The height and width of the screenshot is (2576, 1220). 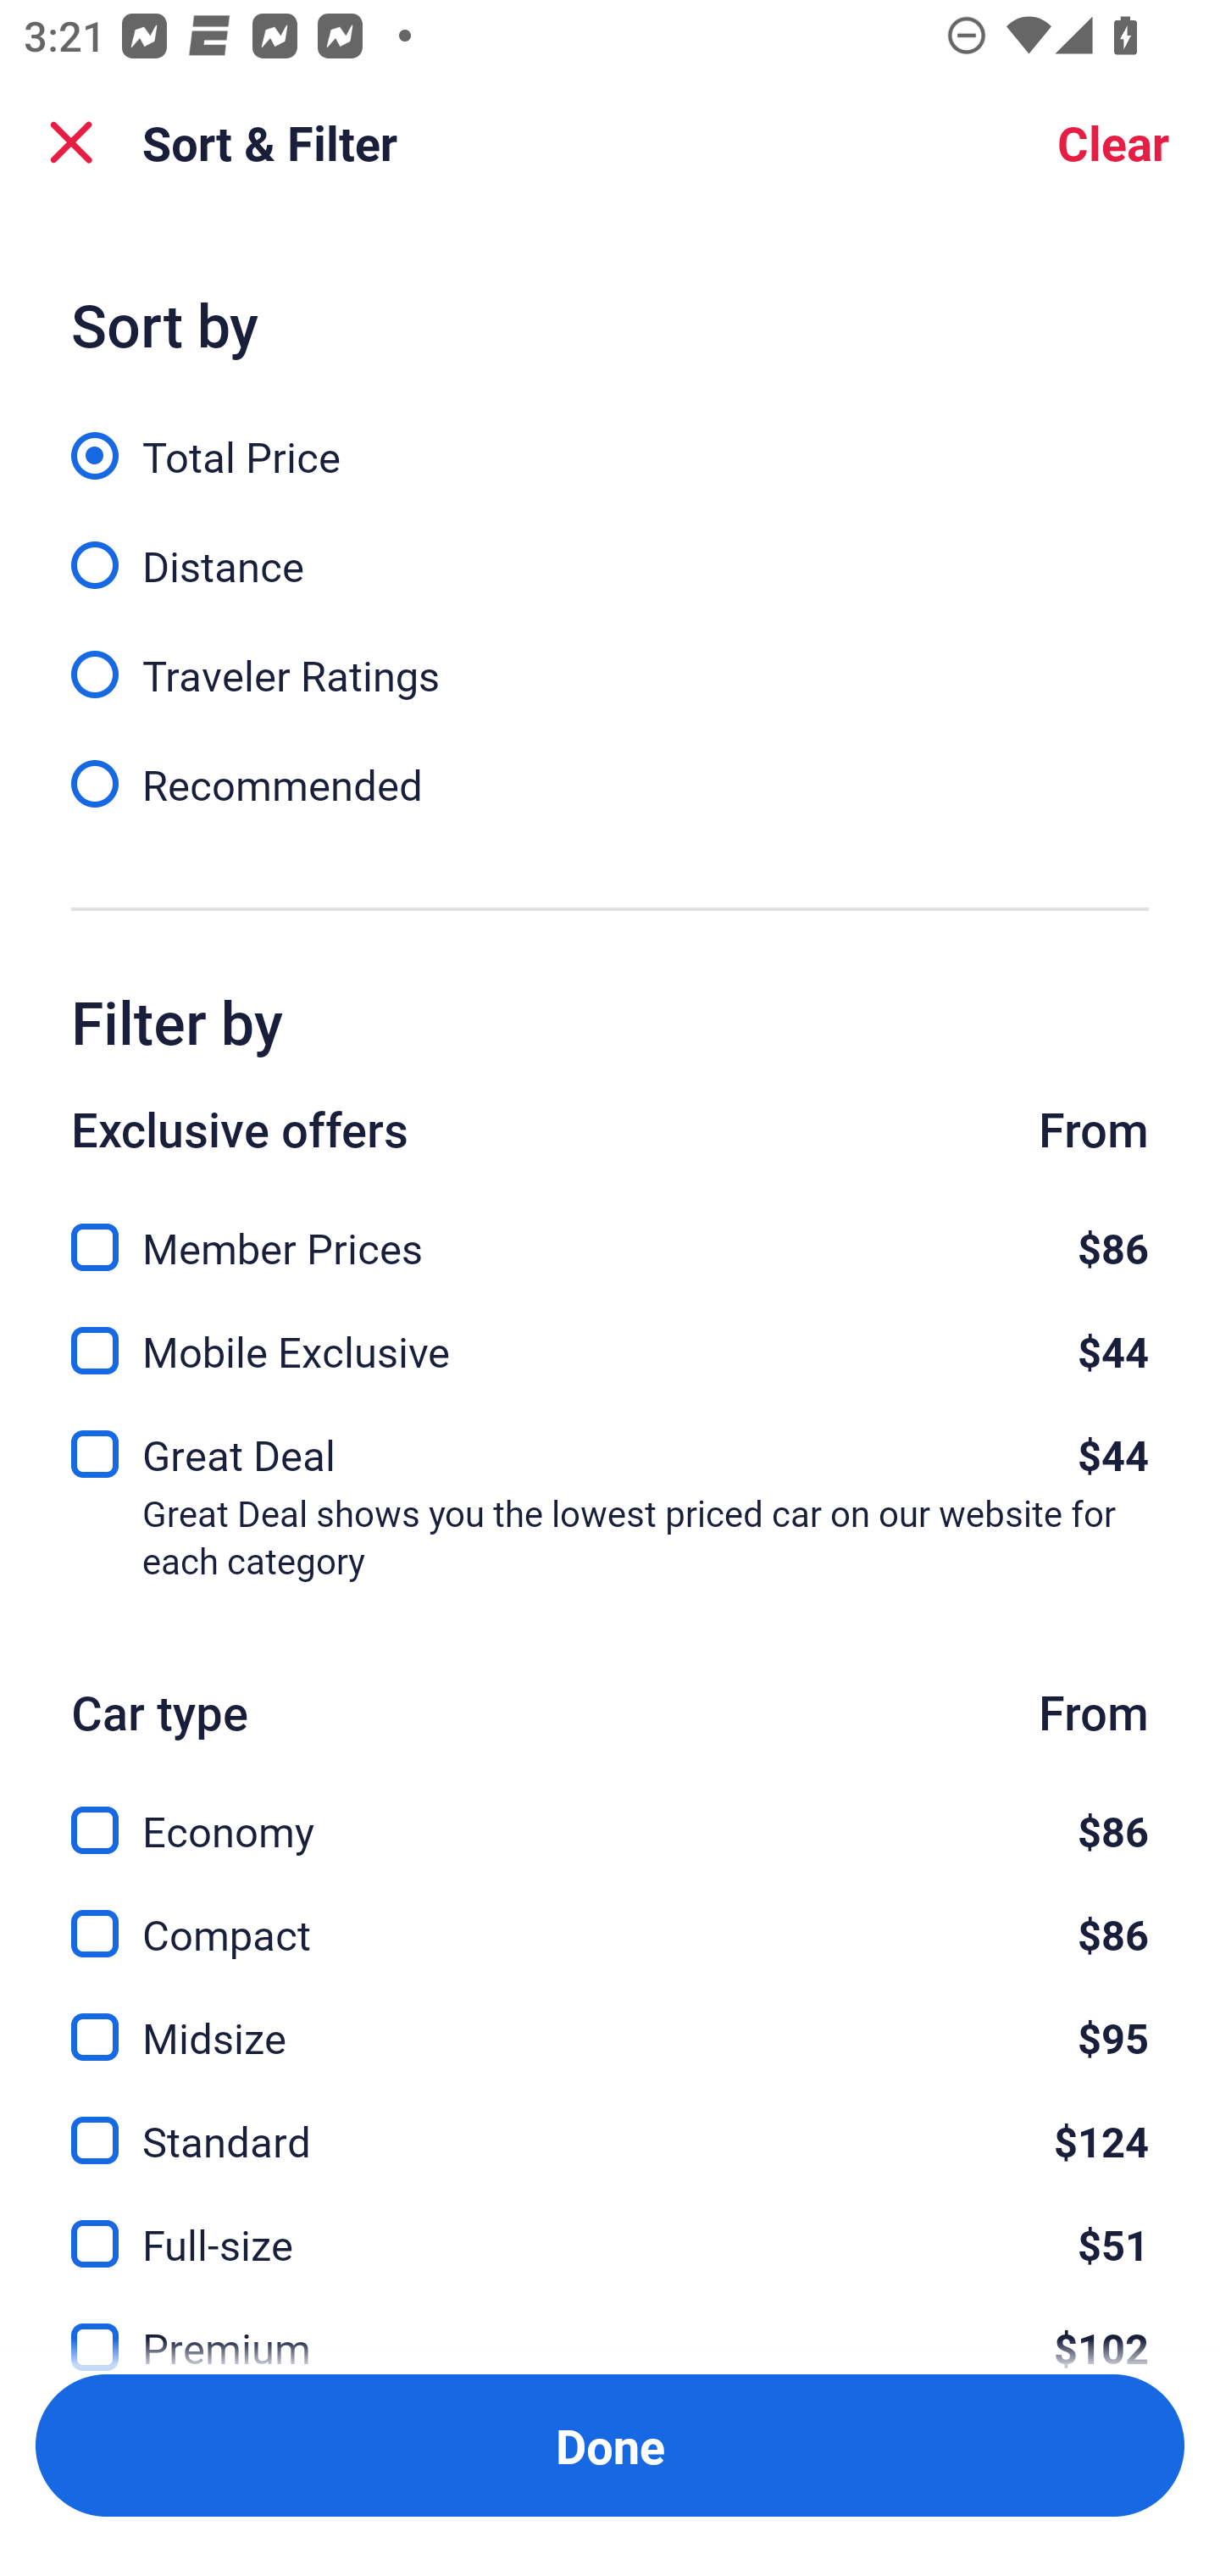 What do you see at coordinates (610, 2225) in the screenshot?
I see `Full-size, $51 Full-size $51` at bounding box center [610, 2225].